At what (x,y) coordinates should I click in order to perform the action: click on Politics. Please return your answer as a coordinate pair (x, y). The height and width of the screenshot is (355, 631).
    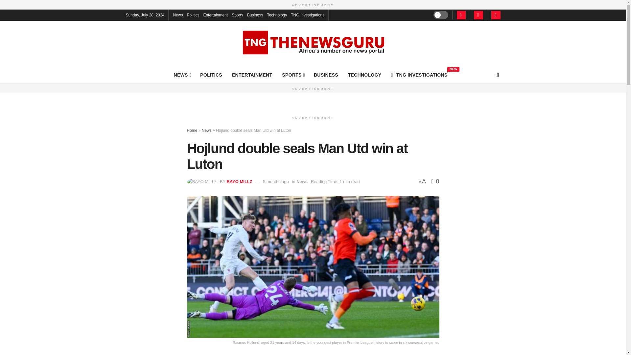
    Looking at the image, I should click on (193, 14).